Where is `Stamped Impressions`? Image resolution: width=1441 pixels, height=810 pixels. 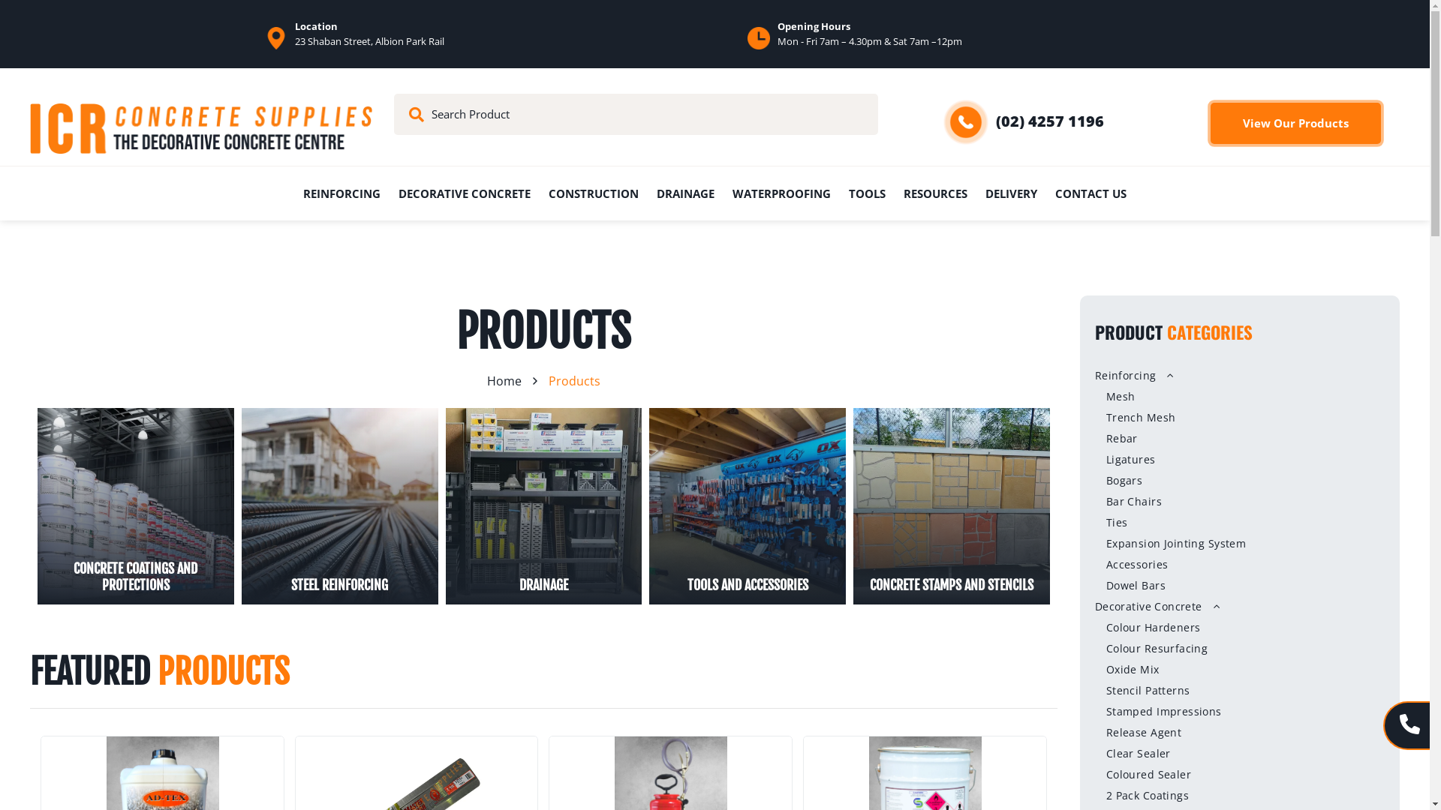
Stamped Impressions is located at coordinates (1240, 712).